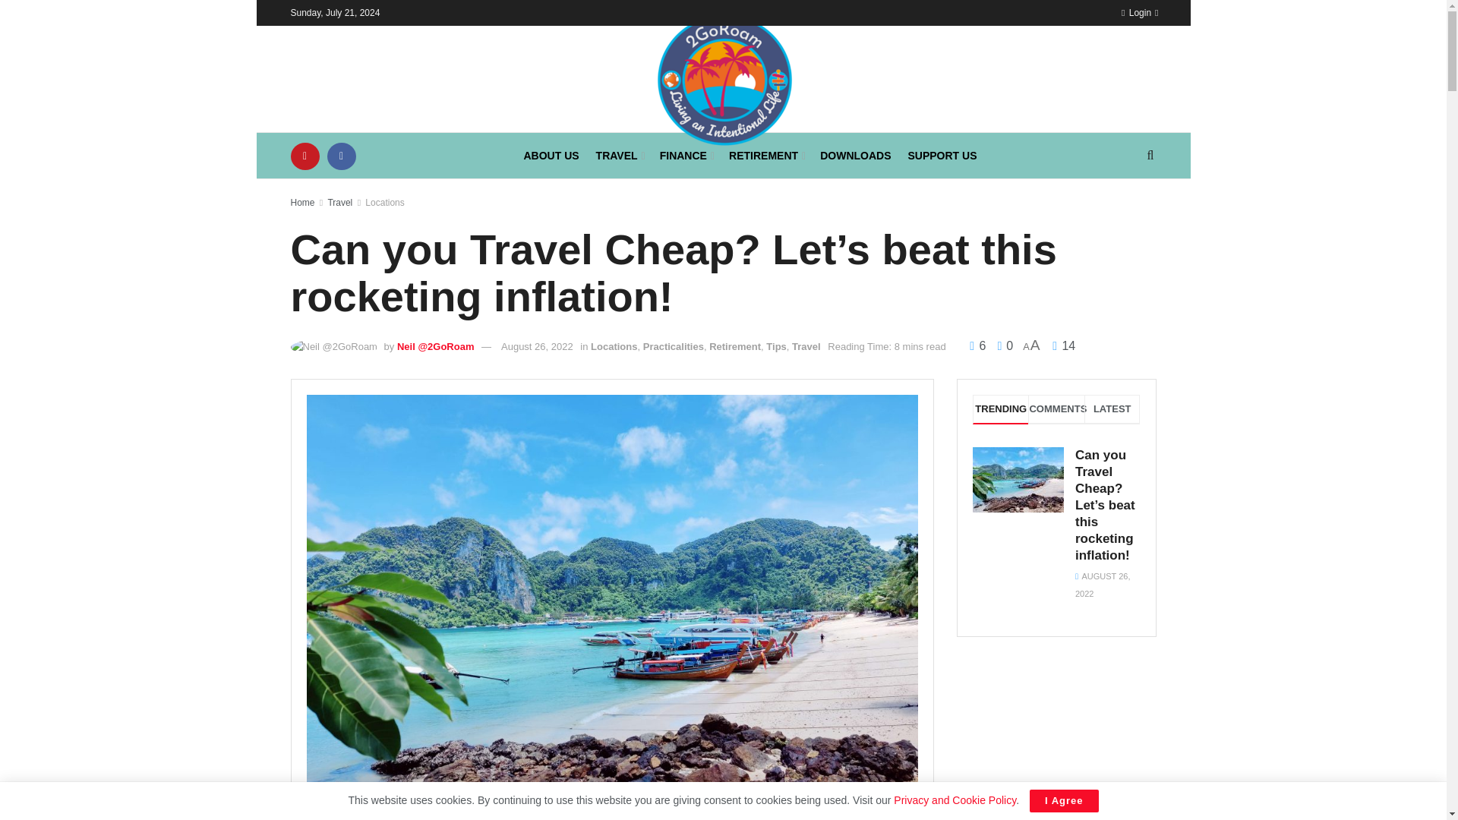 This screenshot has width=1458, height=820. What do you see at coordinates (551, 156) in the screenshot?
I see `ABOUT US` at bounding box center [551, 156].